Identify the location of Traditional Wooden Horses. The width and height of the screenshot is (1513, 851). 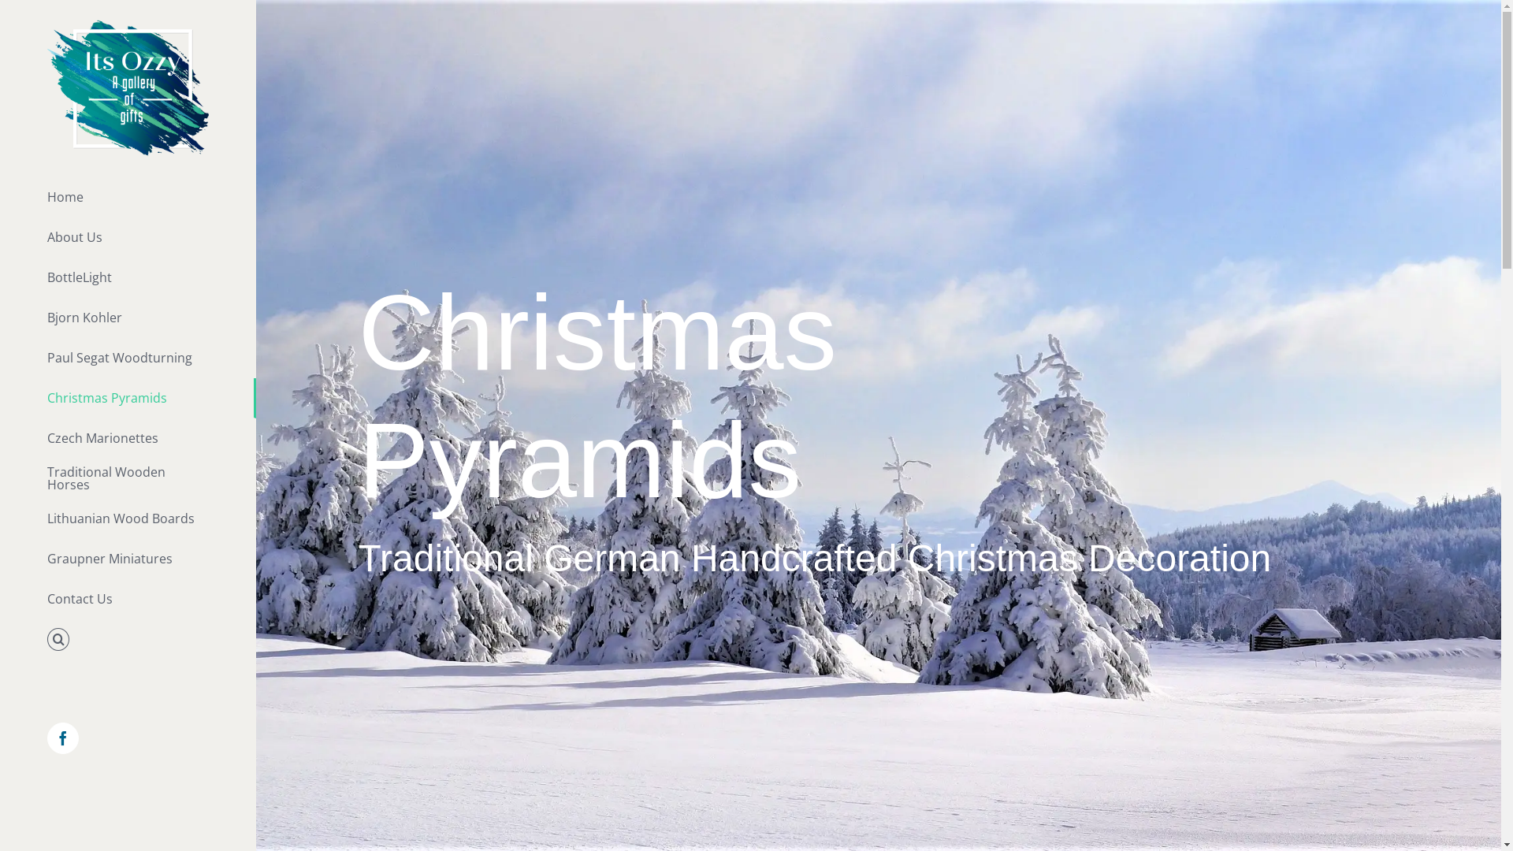
(128, 479).